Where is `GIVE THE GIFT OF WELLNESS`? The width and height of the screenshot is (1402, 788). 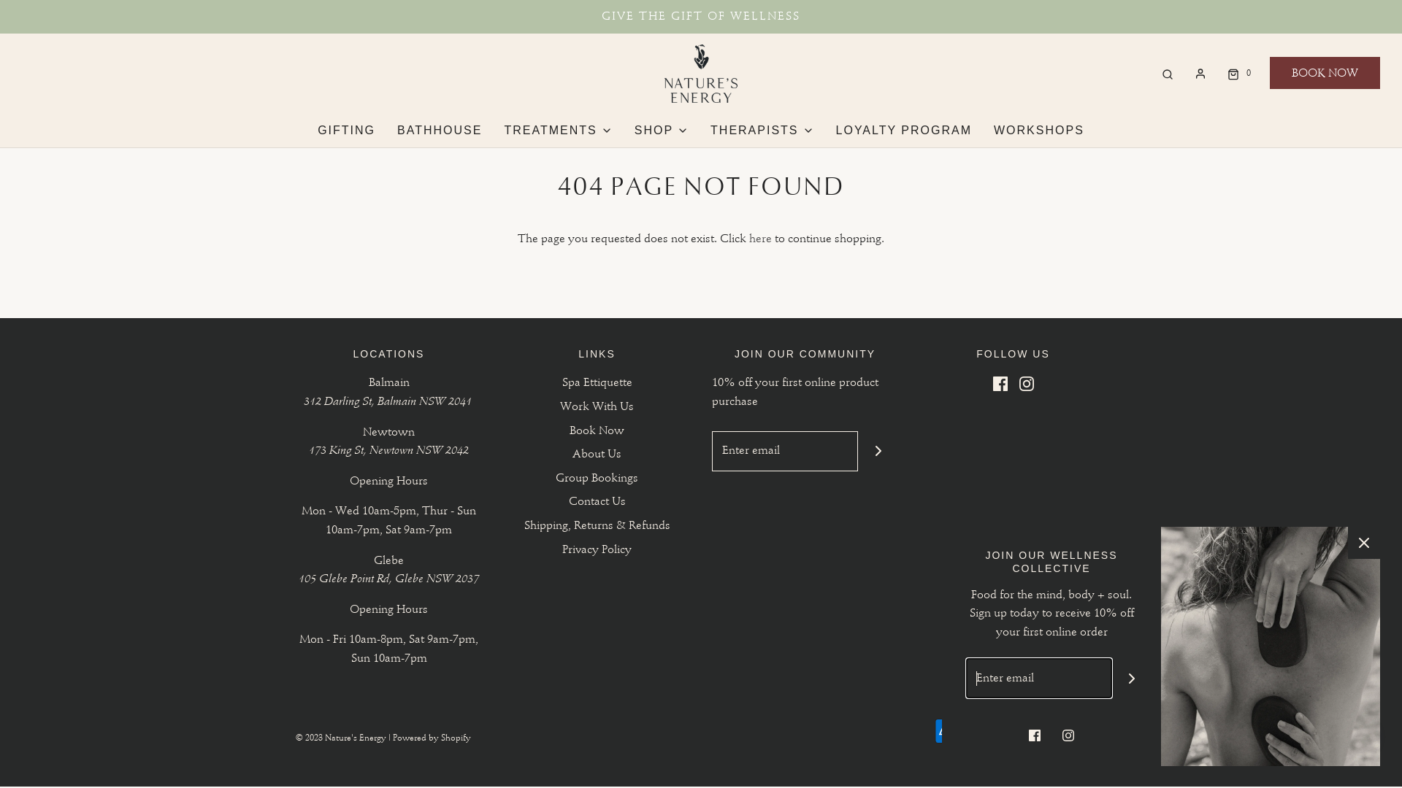
GIVE THE GIFT OF WELLNESS is located at coordinates (701, 16).